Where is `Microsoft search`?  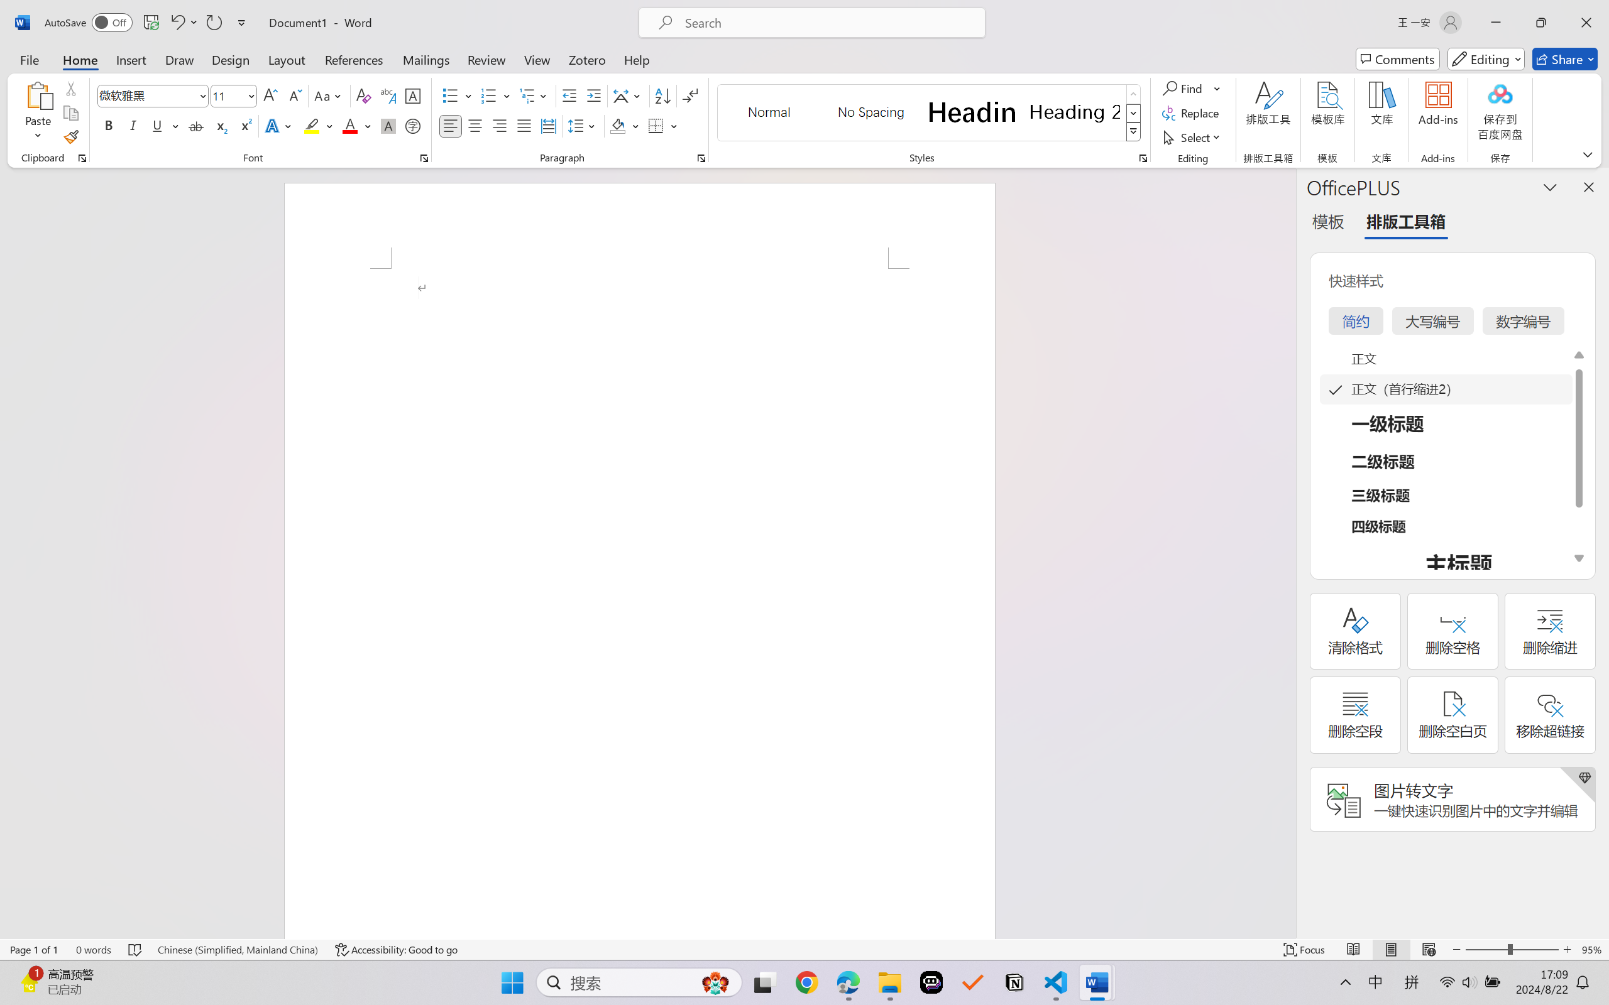
Microsoft search is located at coordinates (828, 23).